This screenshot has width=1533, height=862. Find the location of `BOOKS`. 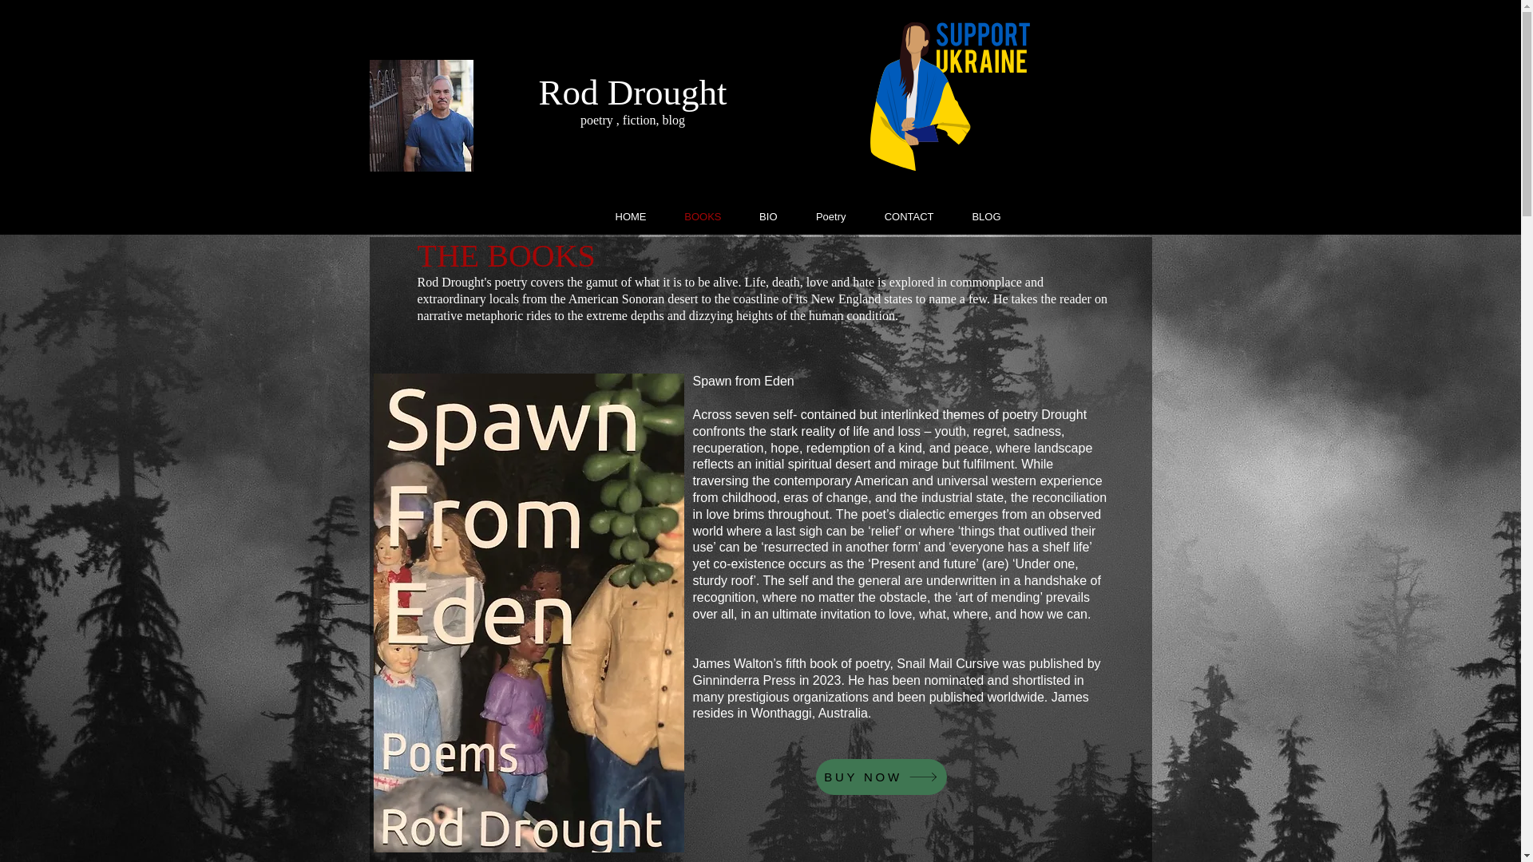

BOOKS is located at coordinates (691, 217).